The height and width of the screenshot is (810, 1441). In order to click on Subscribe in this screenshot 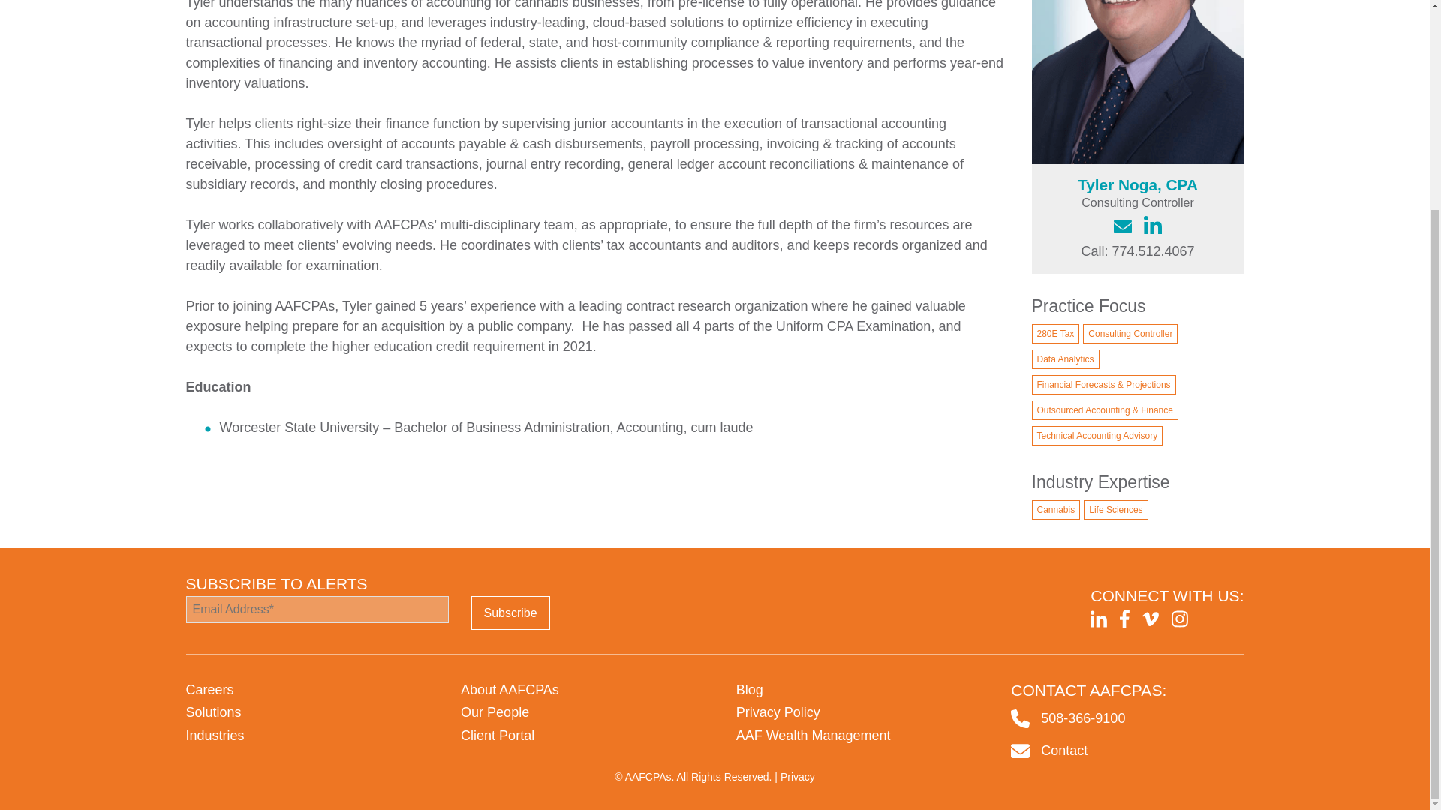, I will do `click(510, 613)`.